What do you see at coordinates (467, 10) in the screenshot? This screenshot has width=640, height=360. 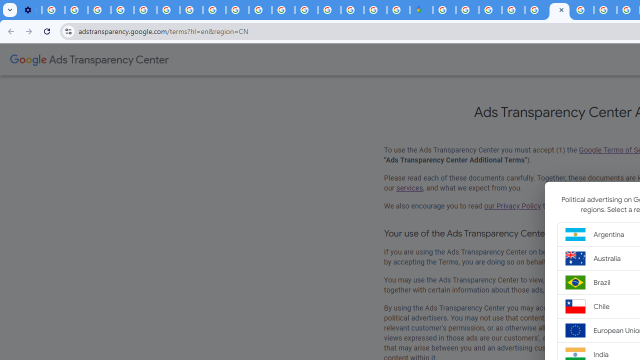 I see `Sign in - Google Accounts` at bounding box center [467, 10].